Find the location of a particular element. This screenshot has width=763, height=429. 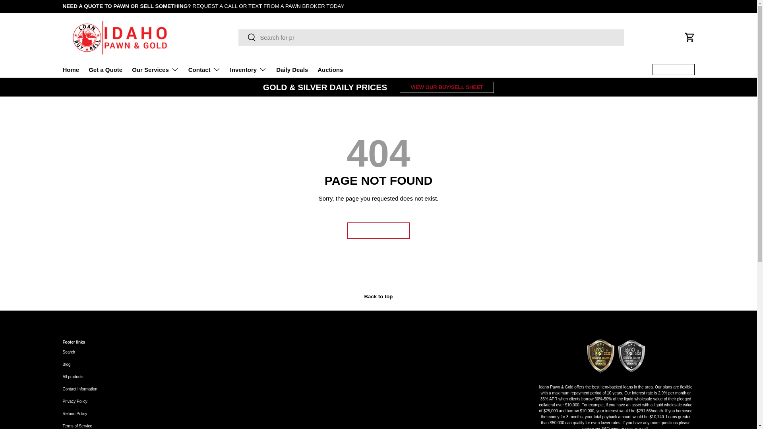

REQUEST A CALL OR TEXT FROM A PAWN BROKER TODAY is located at coordinates (268, 6).